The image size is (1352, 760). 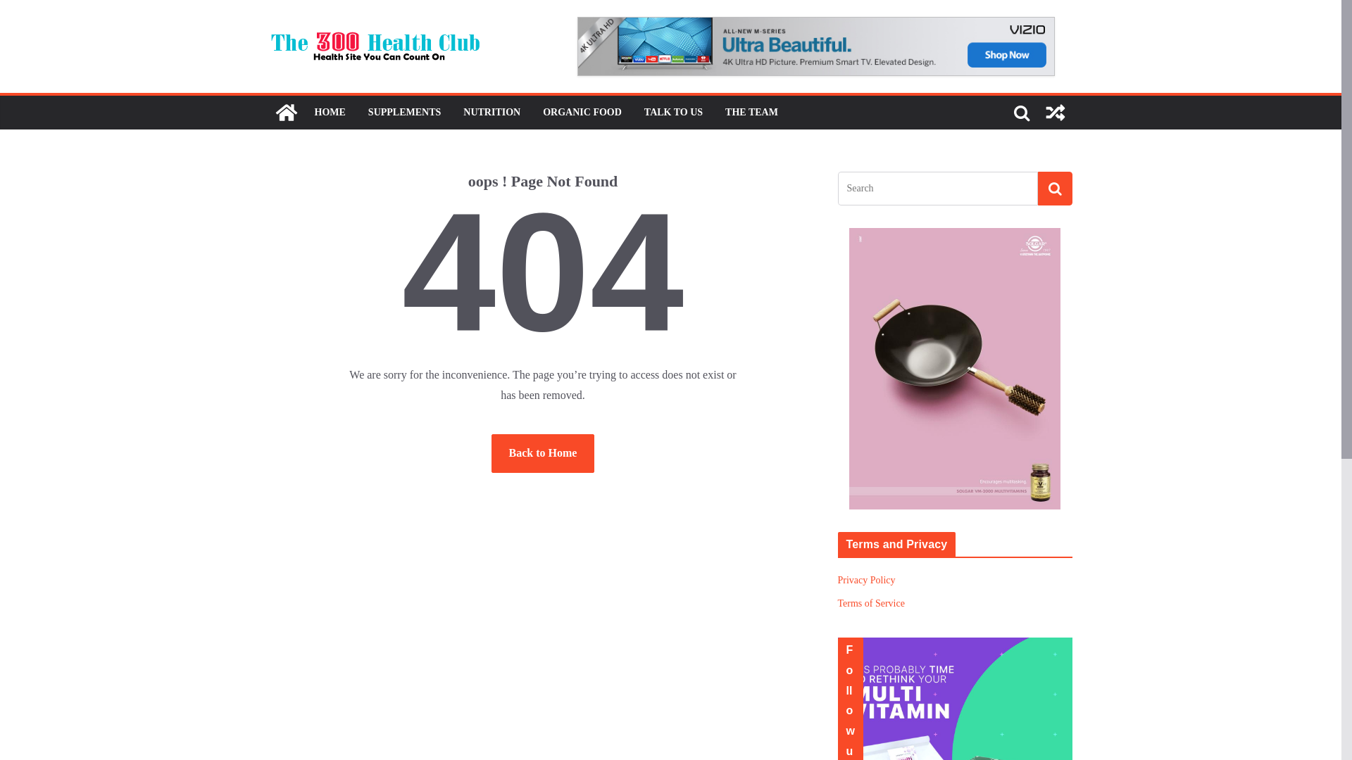 I want to click on The 300 Health Club, so click(x=286, y=113).